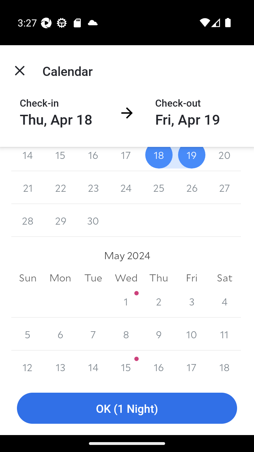 The width and height of the screenshot is (254, 452). Describe the element at coordinates (159, 366) in the screenshot. I see `16 16 May 2024` at that location.